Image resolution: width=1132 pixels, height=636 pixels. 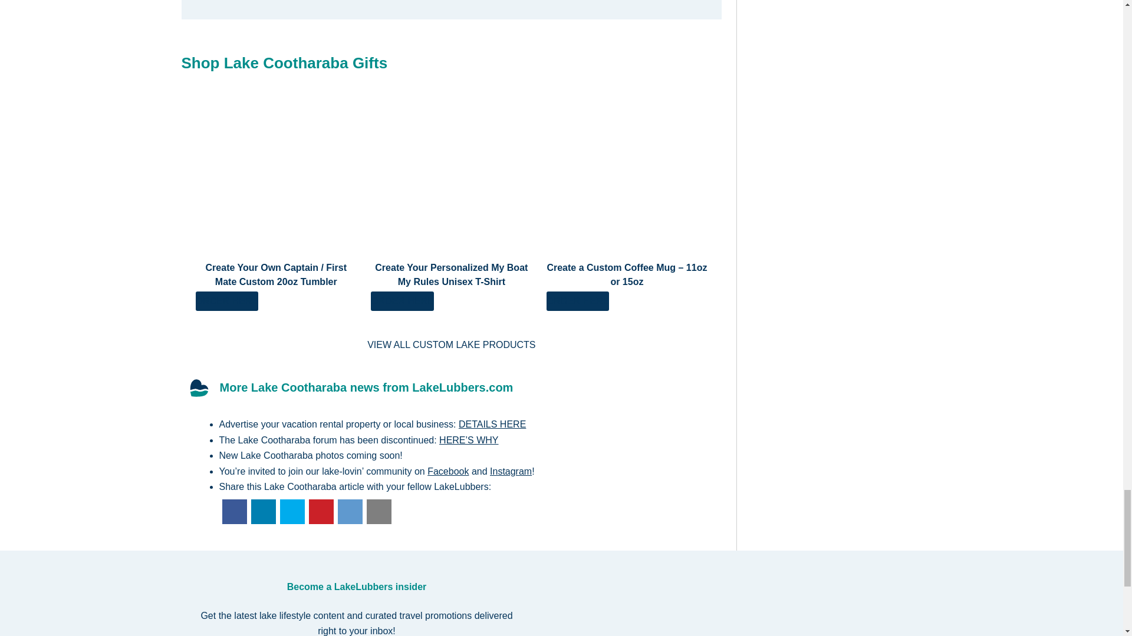 What do you see at coordinates (627, 179) in the screenshot?
I see `Custom Lake Coffee Mug - On Lake Time` at bounding box center [627, 179].